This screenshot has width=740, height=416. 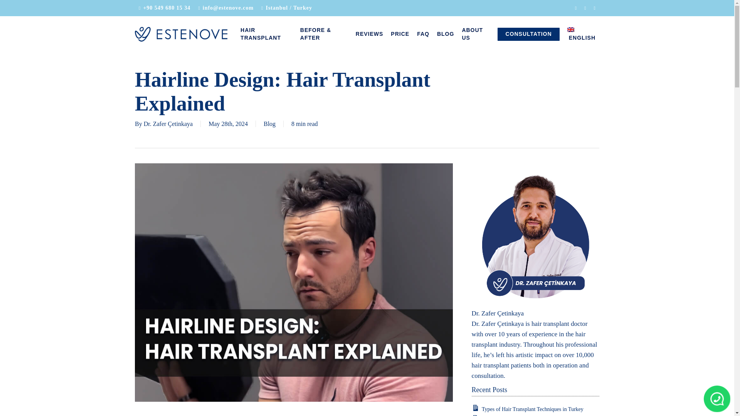 I want to click on PRICE, so click(x=400, y=34).